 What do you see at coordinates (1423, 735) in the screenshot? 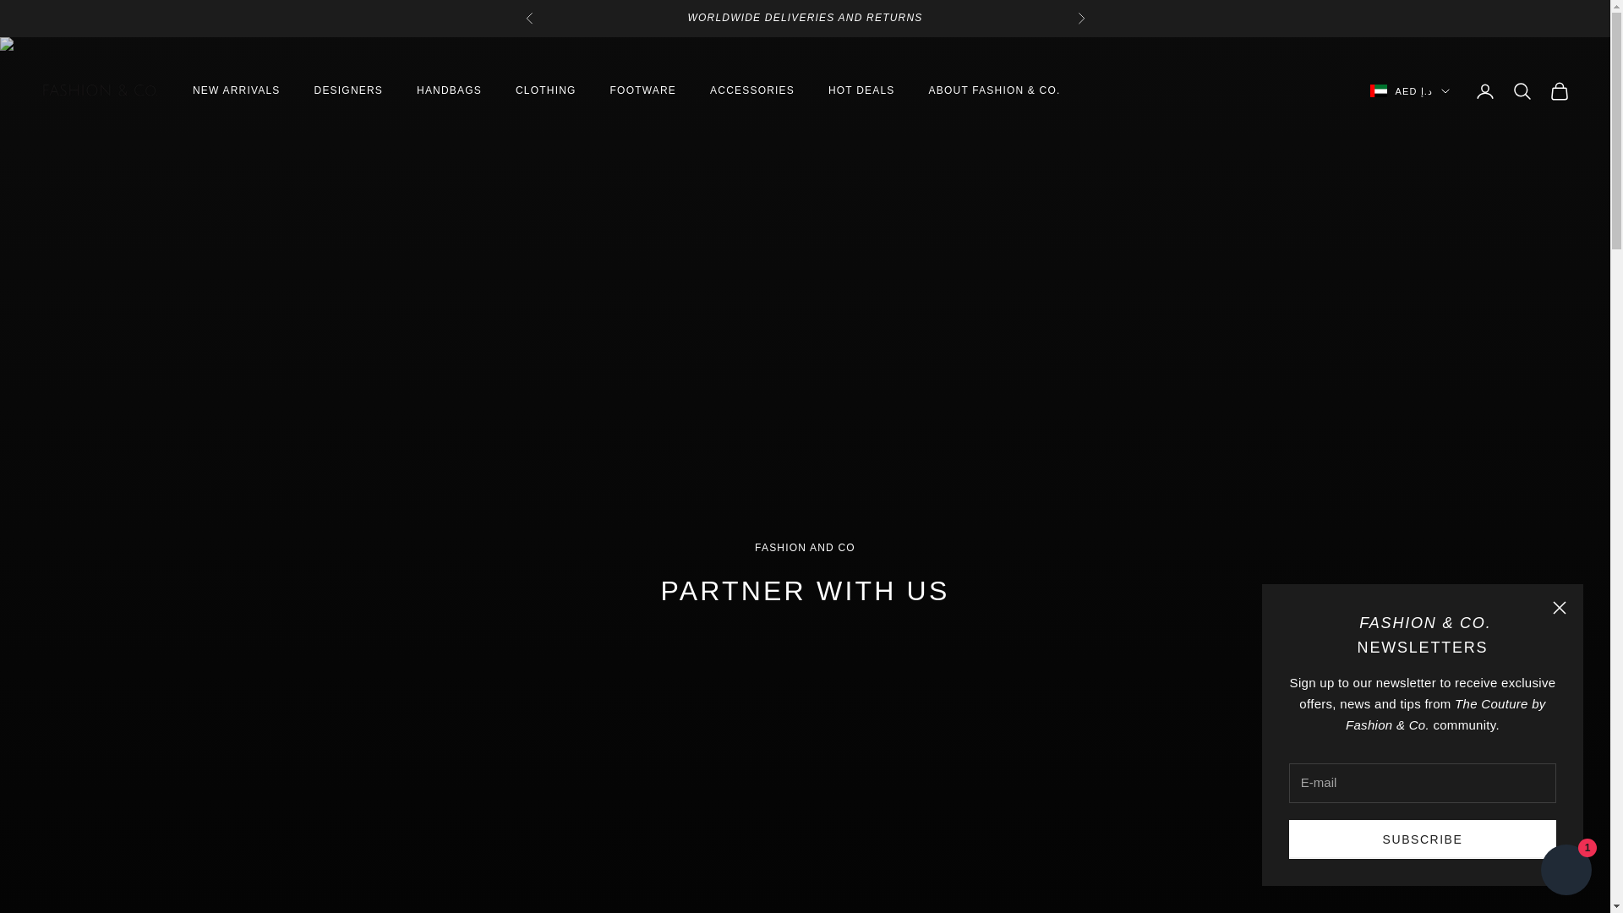
I see `Newsletter popup` at bounding box center [1423, 735].